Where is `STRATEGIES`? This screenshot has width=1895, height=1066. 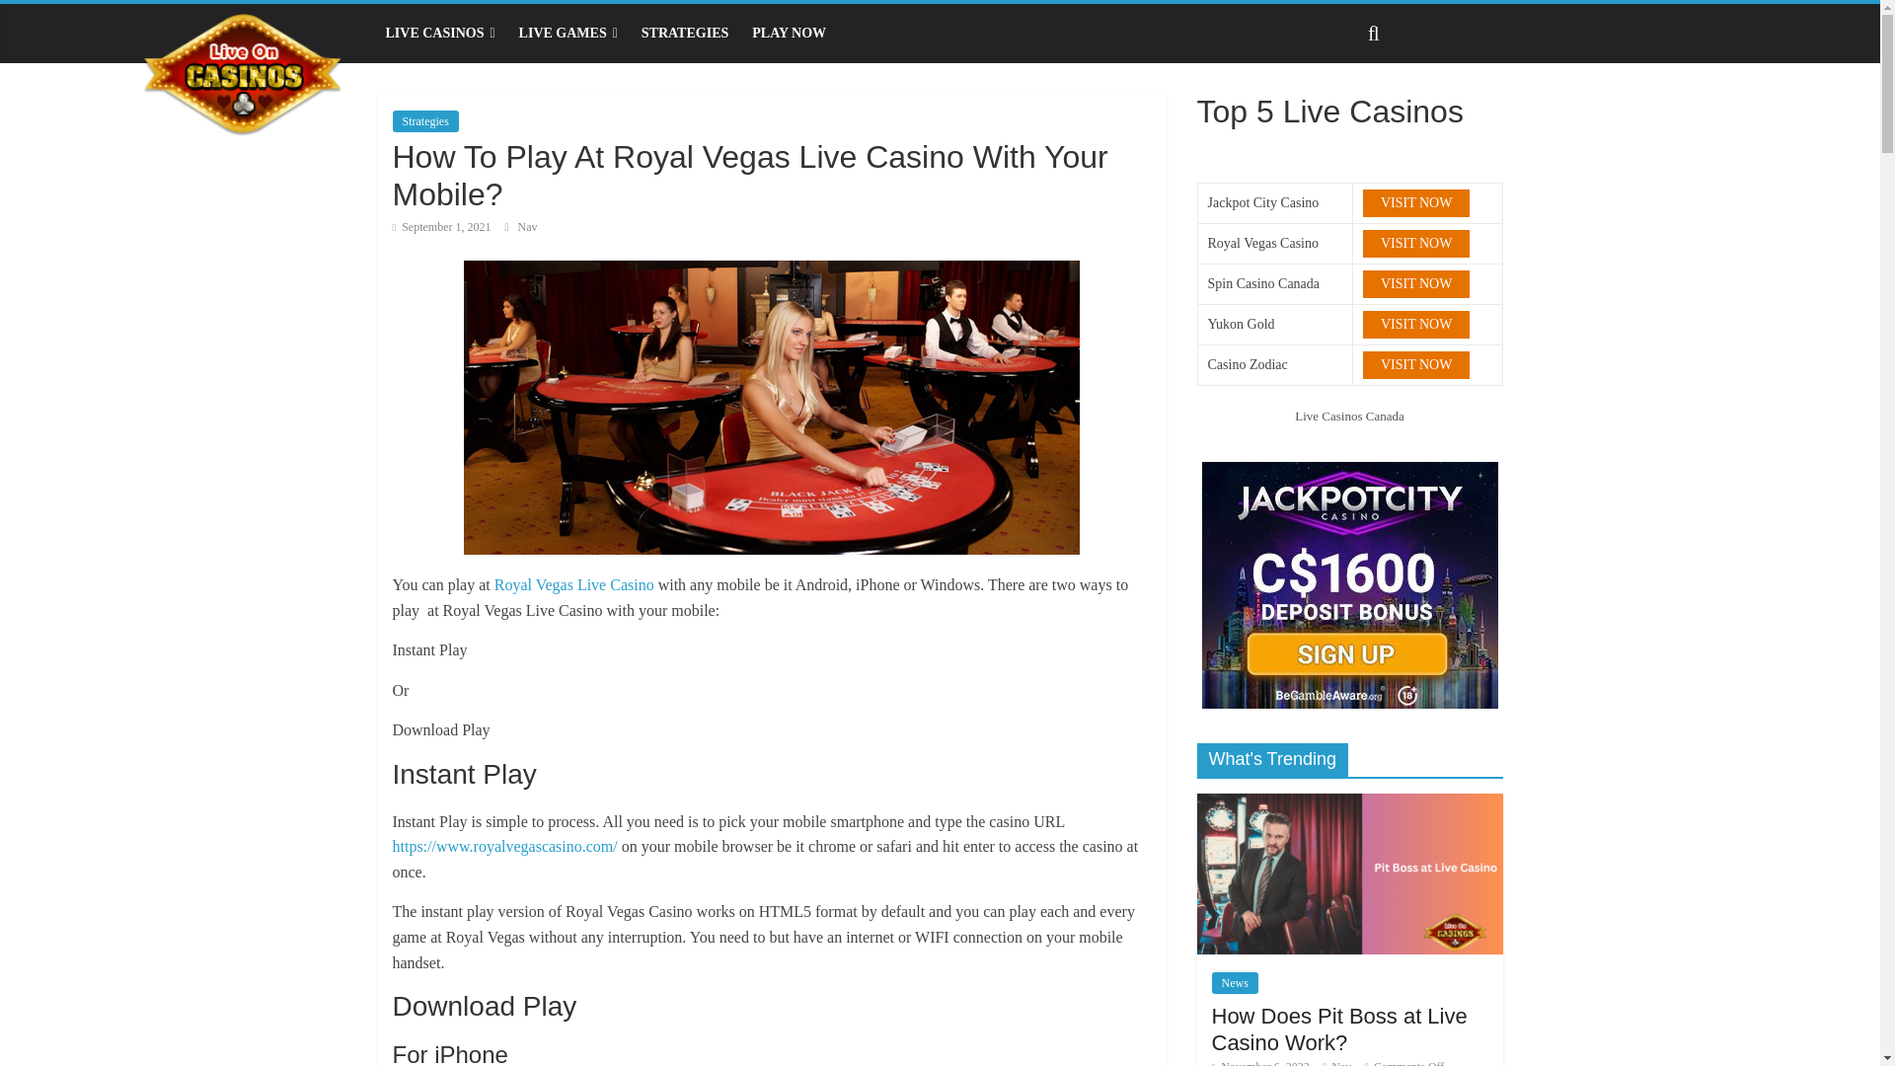
STRATEGIES is located at coordinates (685, 34).